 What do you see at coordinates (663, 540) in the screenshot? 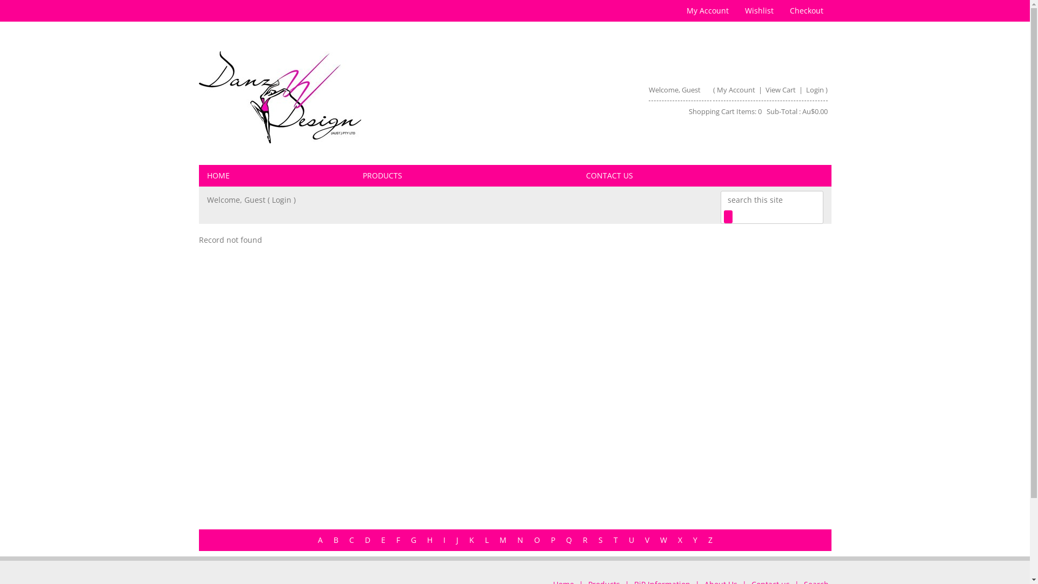
I see `W` at bounding box center [663, 540].